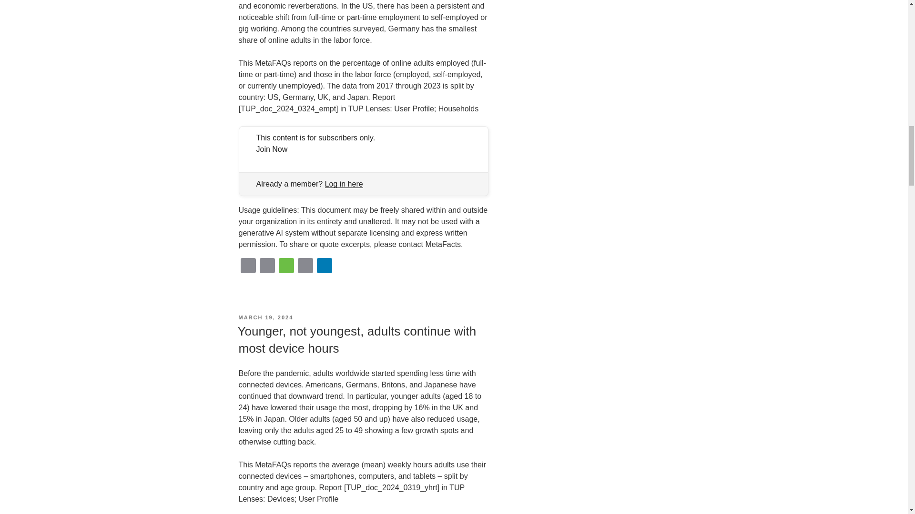 The width and height of the screenshot is (915, 514). What do you see at coordinates (324, 267) in the screenshot?
I see `LinkedIn` at bounding box center [324, 267].